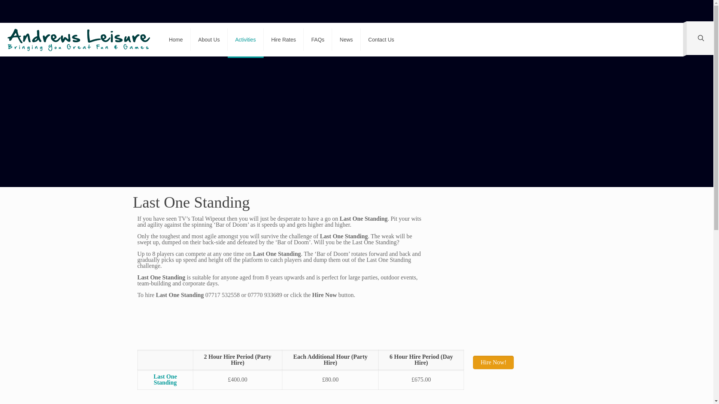 This screenshot has height=404, width=719. I want to click on Activities, so click(246, 40).